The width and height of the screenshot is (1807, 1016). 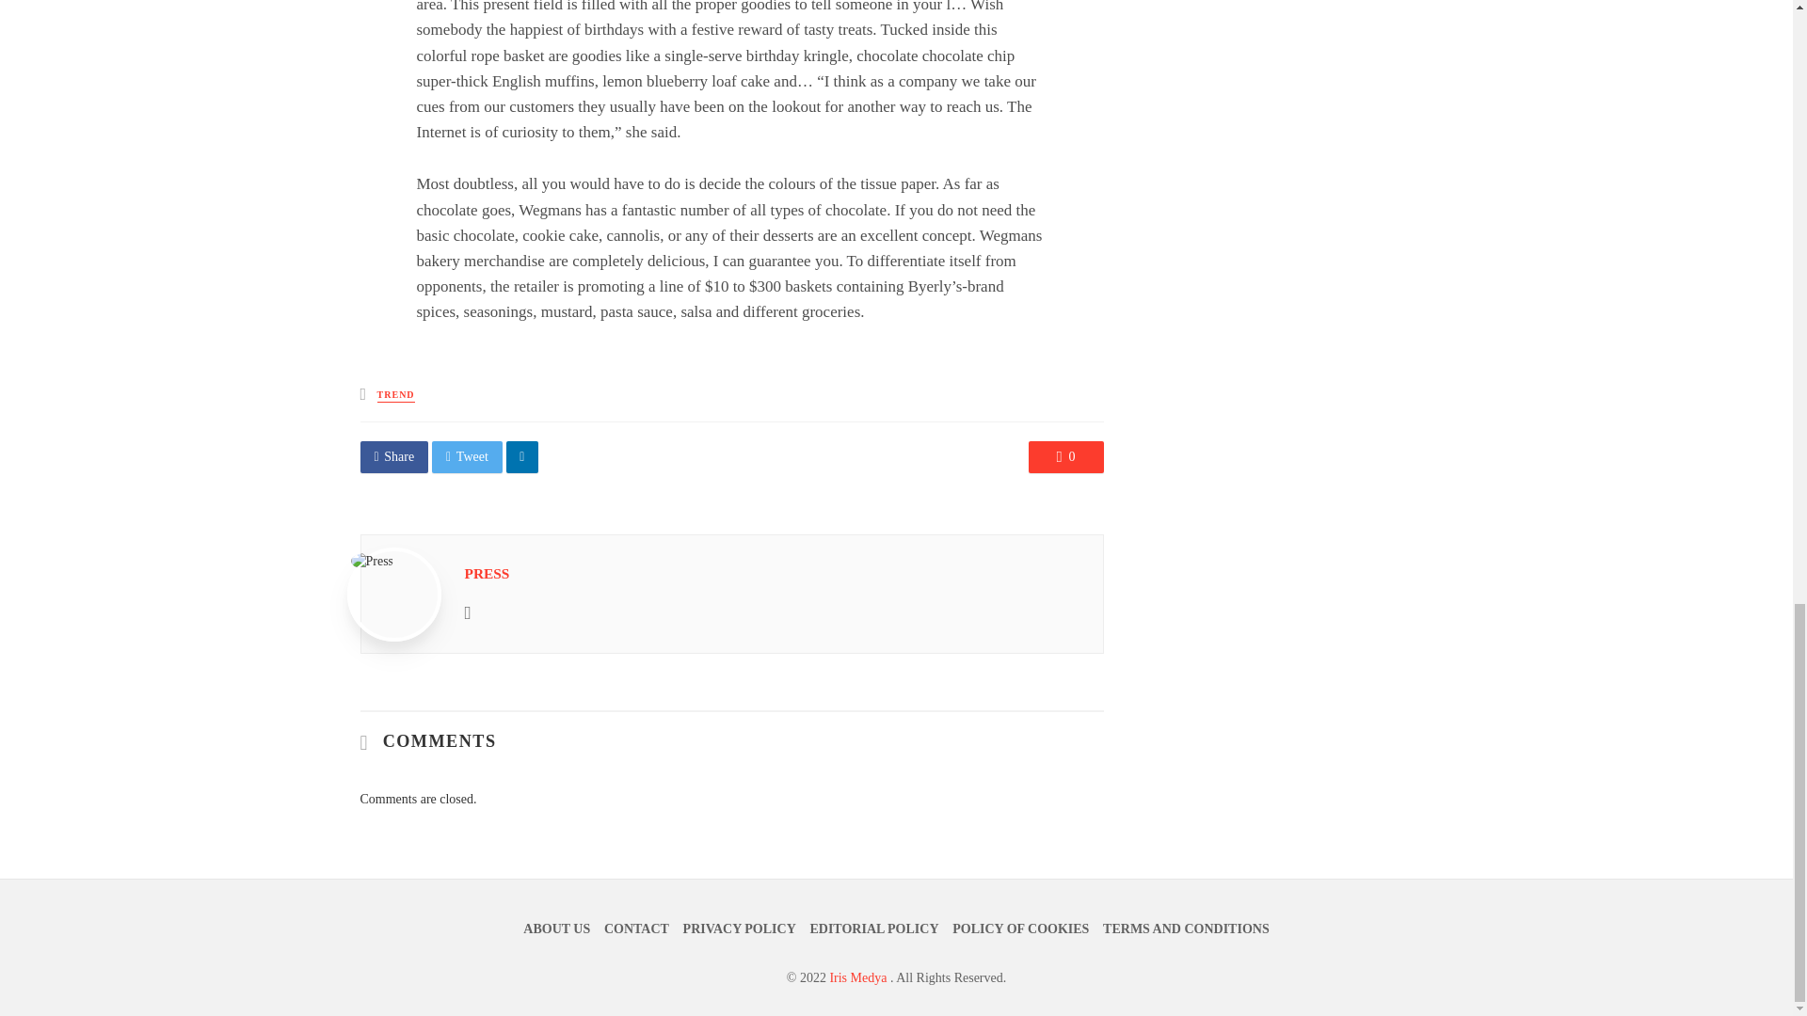 What do you see at coordinates (1065, 457) in the screenshot?
I see `0 Comments` at bounding box center [1065, 457].